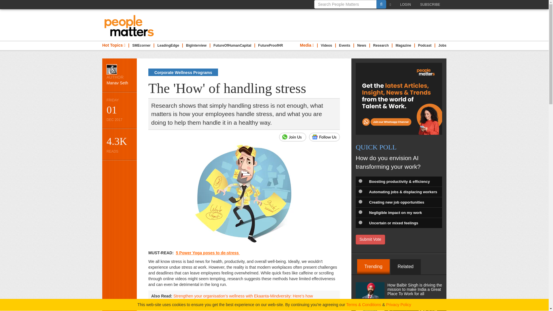 Image resolution: width=553 pixels, height=311 pixels. I want to click on Manav Seth, so click(112, 69).